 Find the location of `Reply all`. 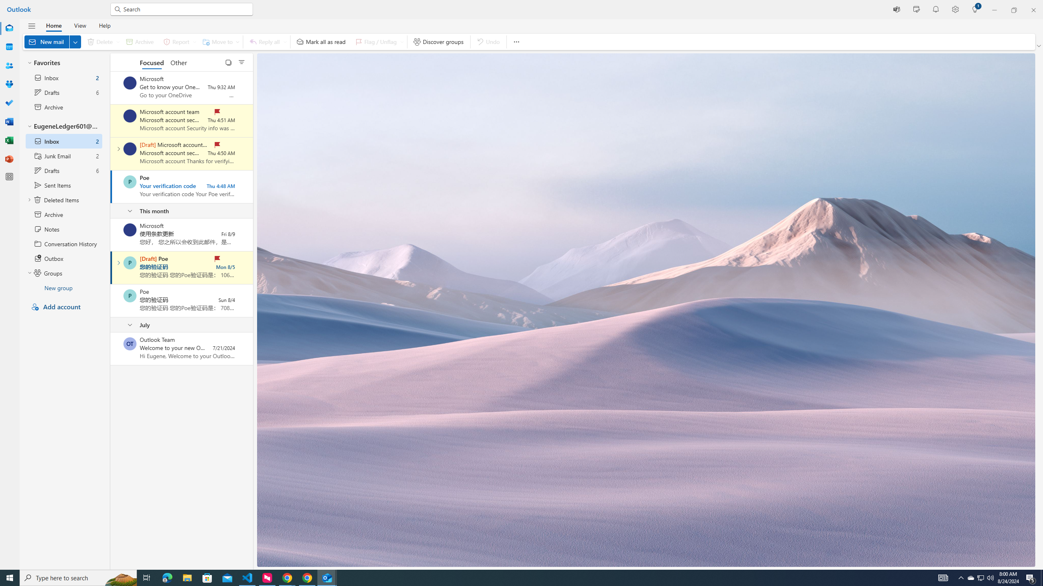

Reply all is located at coordinates (267, 42).